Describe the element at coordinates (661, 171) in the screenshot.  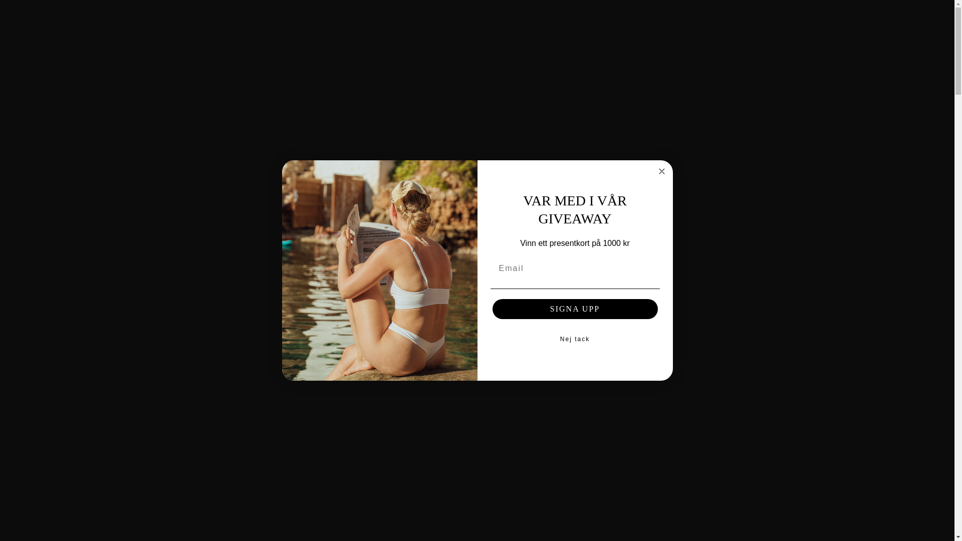
I see `Close dialog 1` at that location.